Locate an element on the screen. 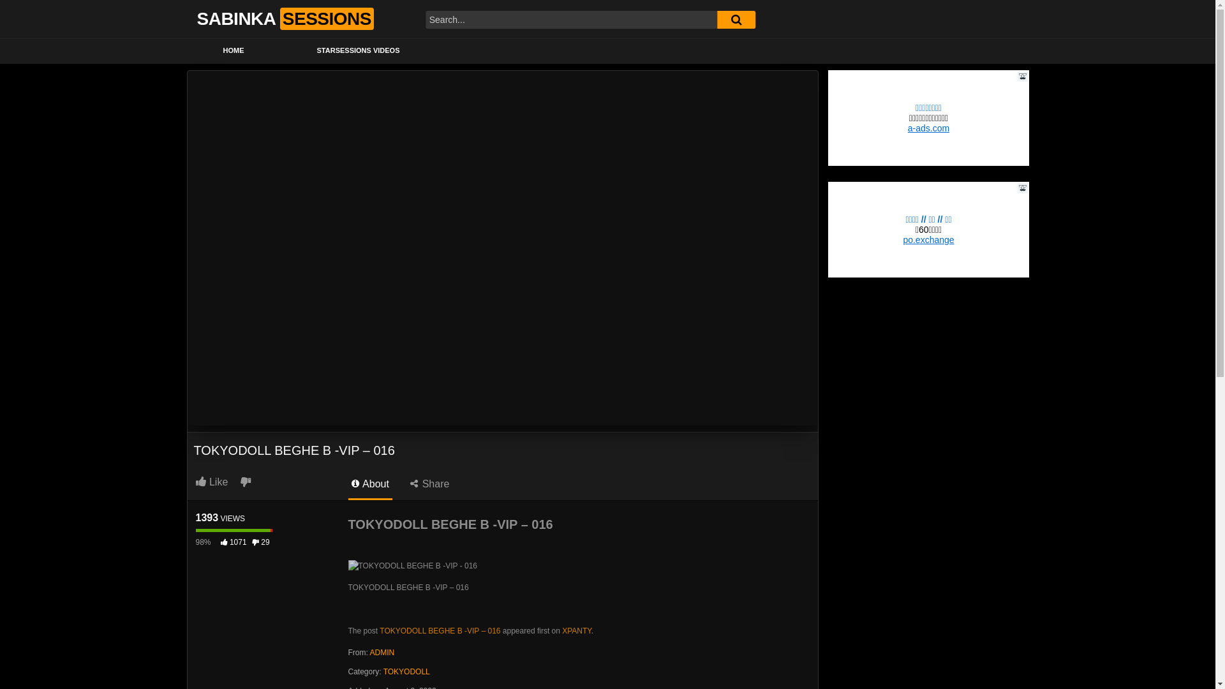 The width and height of the screenshot is (1225, 689). About is located at coordinates (370, 487).